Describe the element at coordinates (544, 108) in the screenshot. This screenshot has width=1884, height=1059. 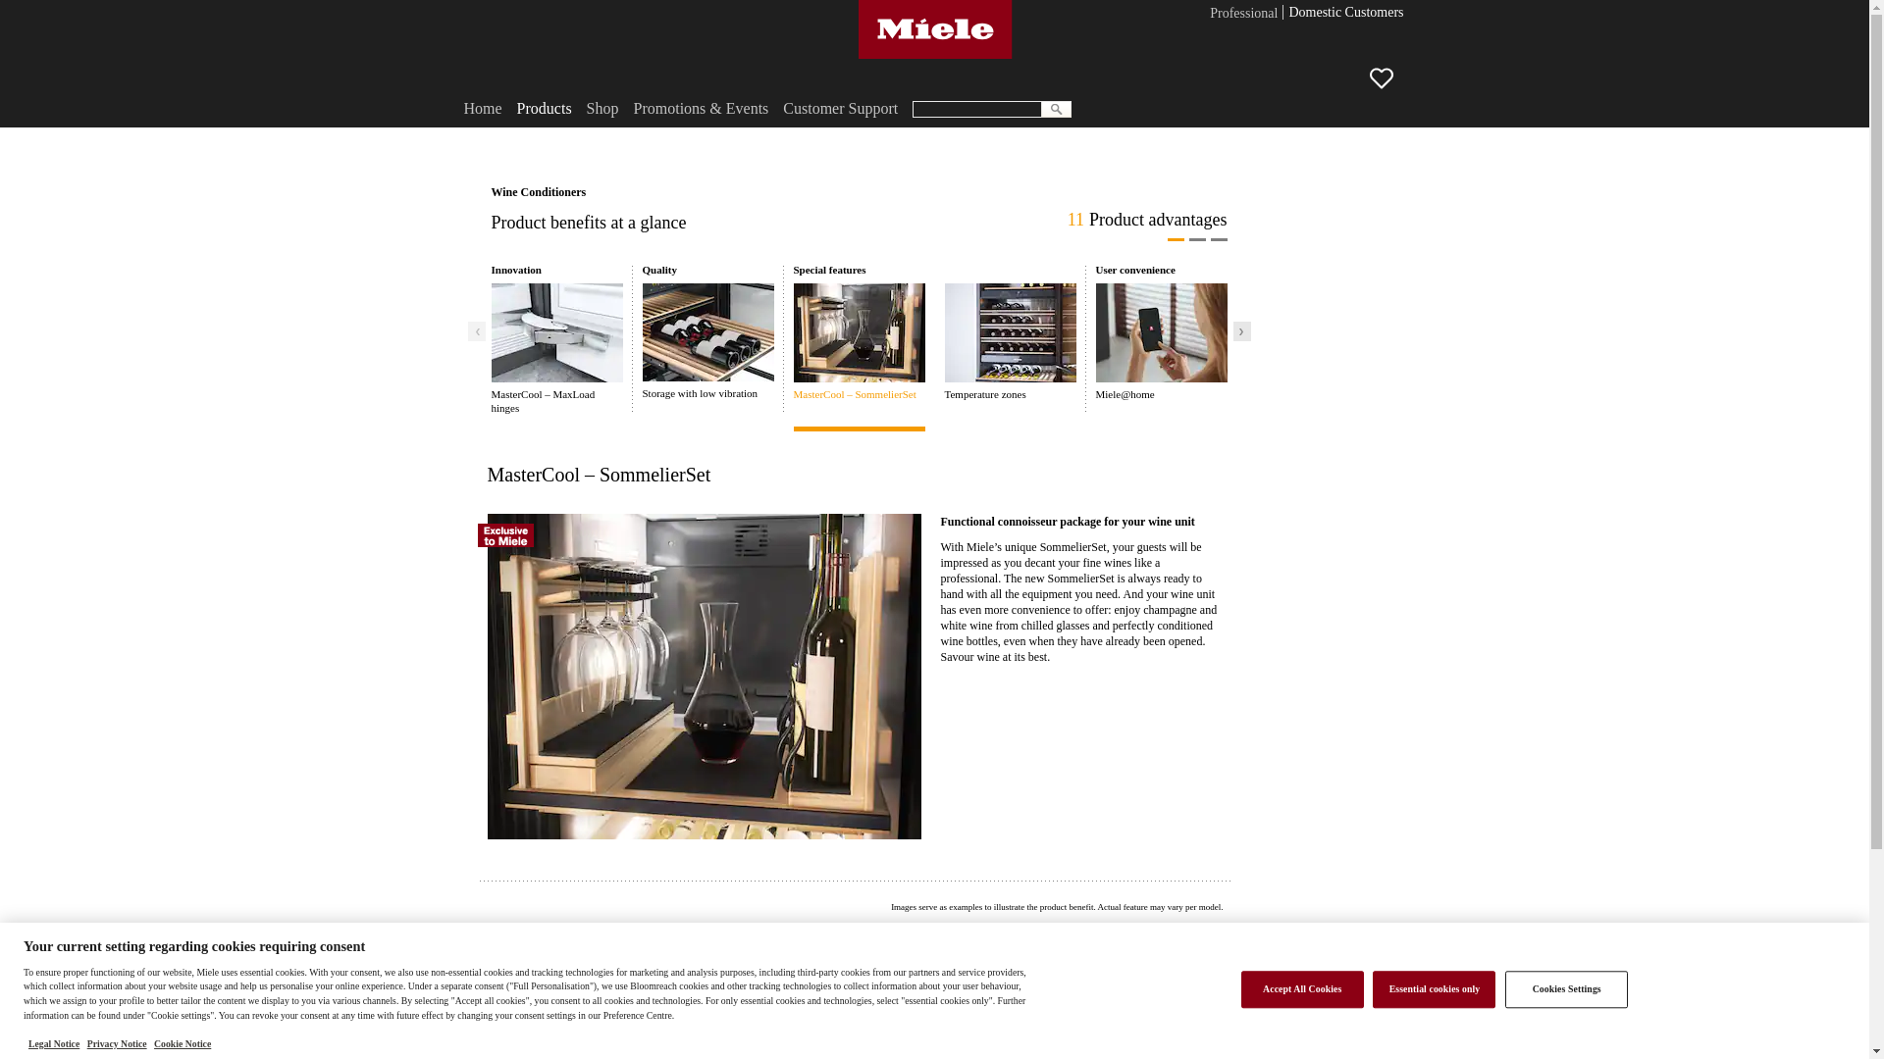
I see `Products` at that location.